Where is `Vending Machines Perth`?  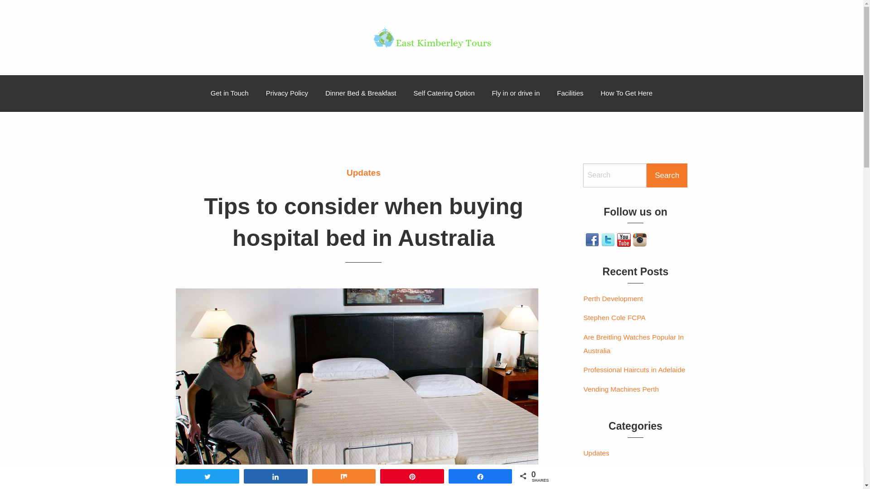
Vending Machines Perth is located at coordinates (621, 389).